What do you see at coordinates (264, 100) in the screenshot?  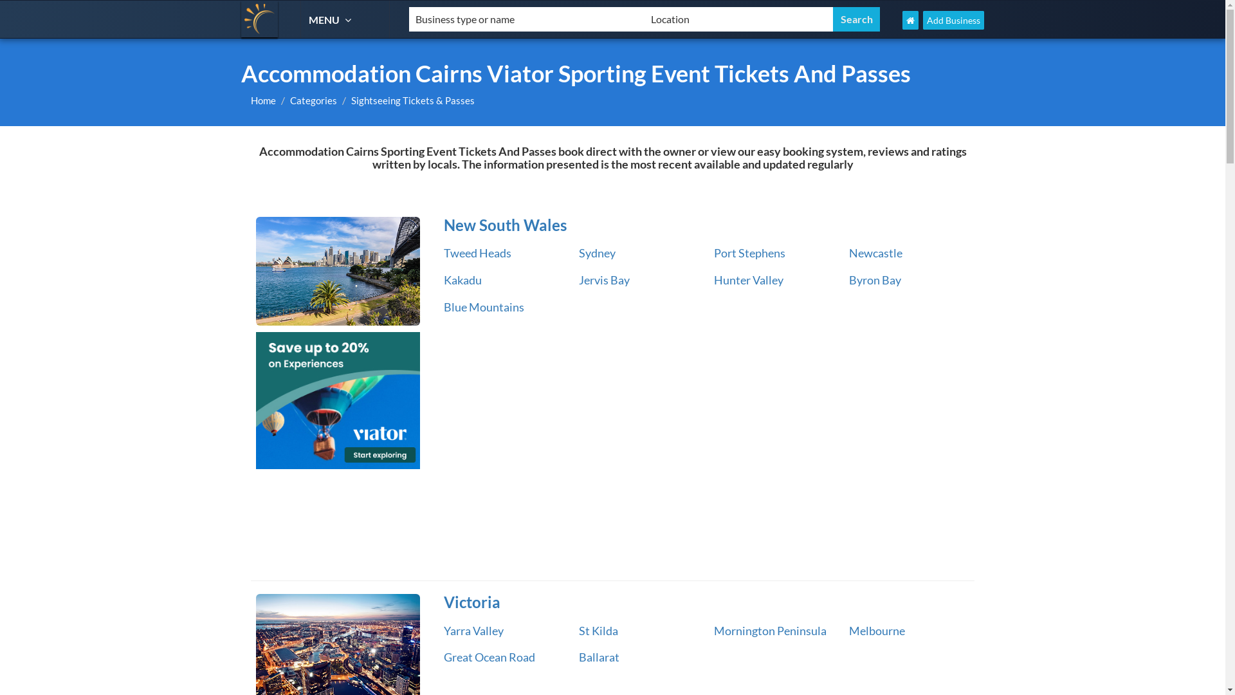 I see `Home` at bounding box center [264, 100].